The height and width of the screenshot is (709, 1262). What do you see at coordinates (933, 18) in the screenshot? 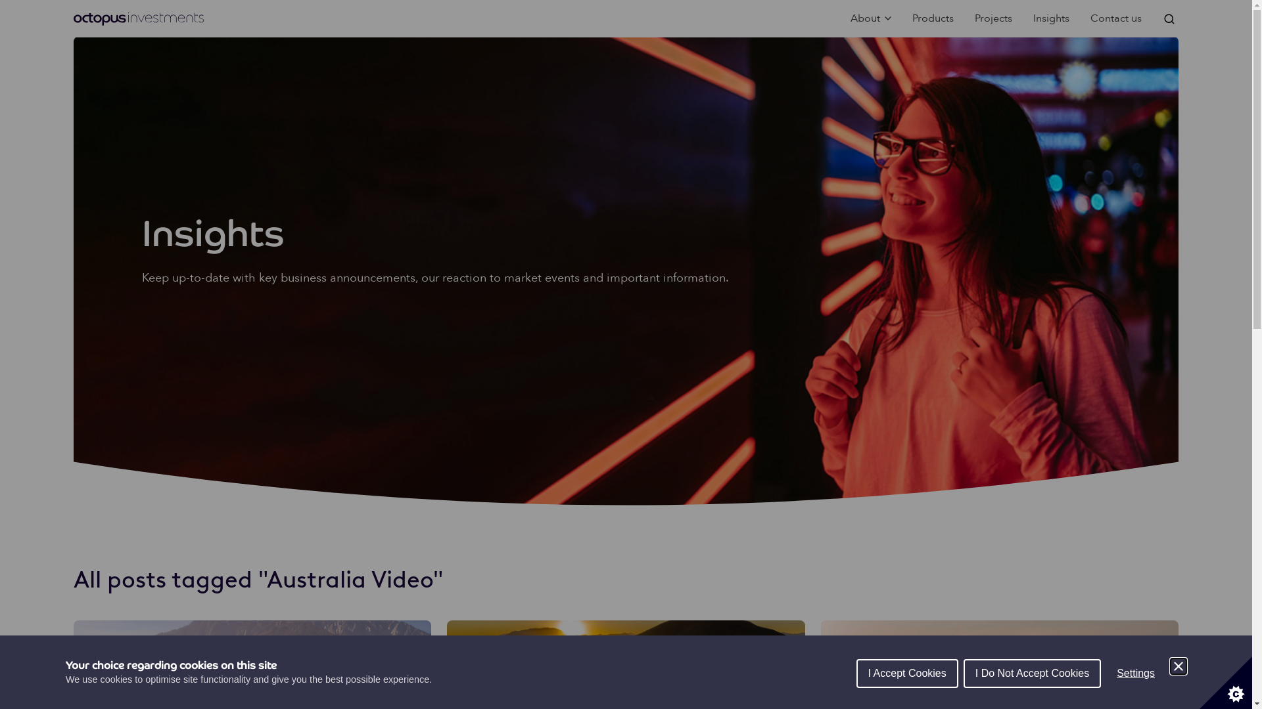
I see `Products` at bounding box center [933, 18].